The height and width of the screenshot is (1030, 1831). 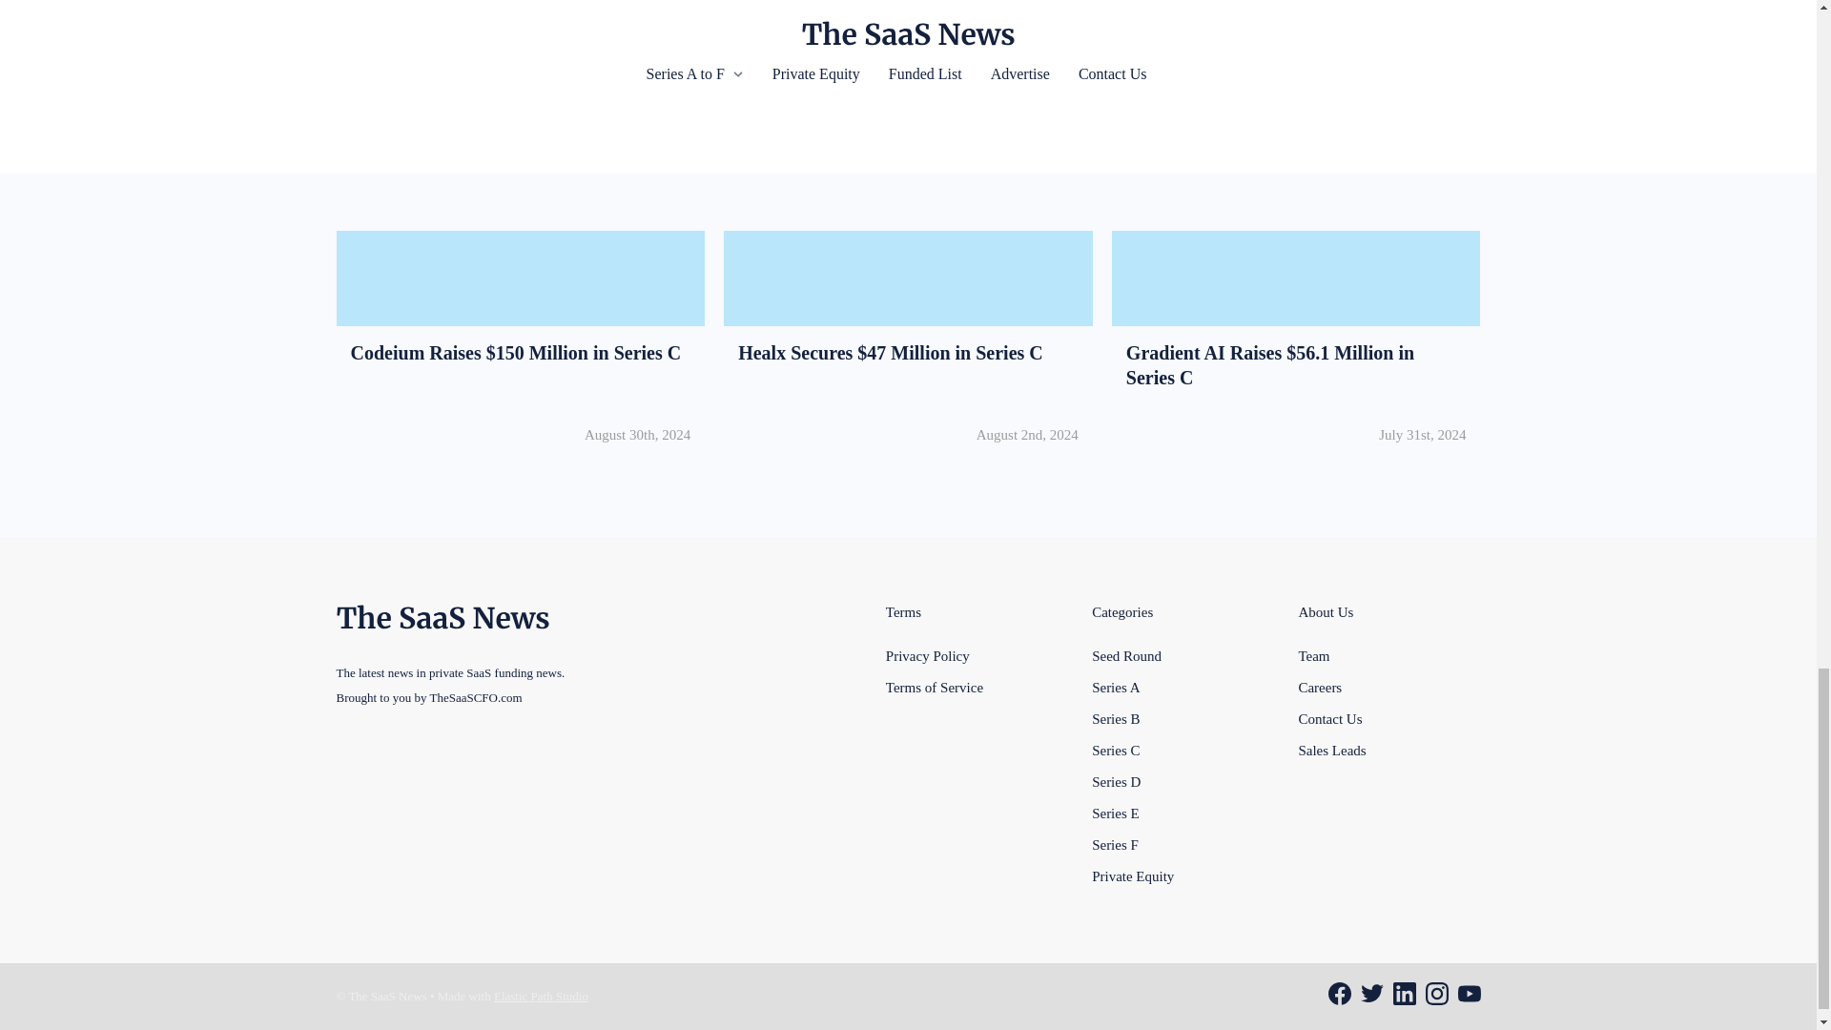 I want to click on Series A, so click(x=1115, y=687).